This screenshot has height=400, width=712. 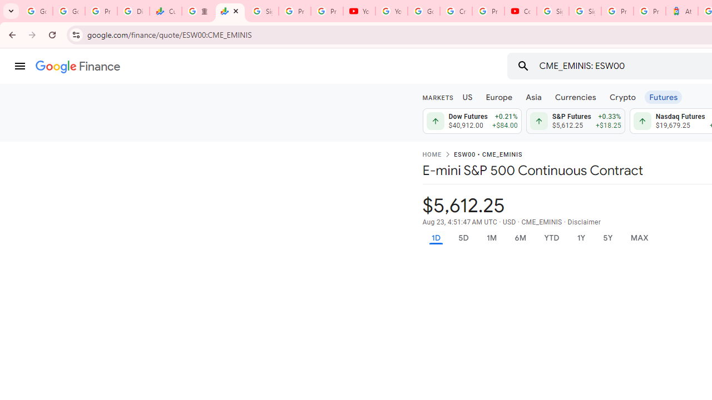 What do you see at coordinates (436, 238) in the screenshot?
I see `1D` at bounding box center [436, 238].